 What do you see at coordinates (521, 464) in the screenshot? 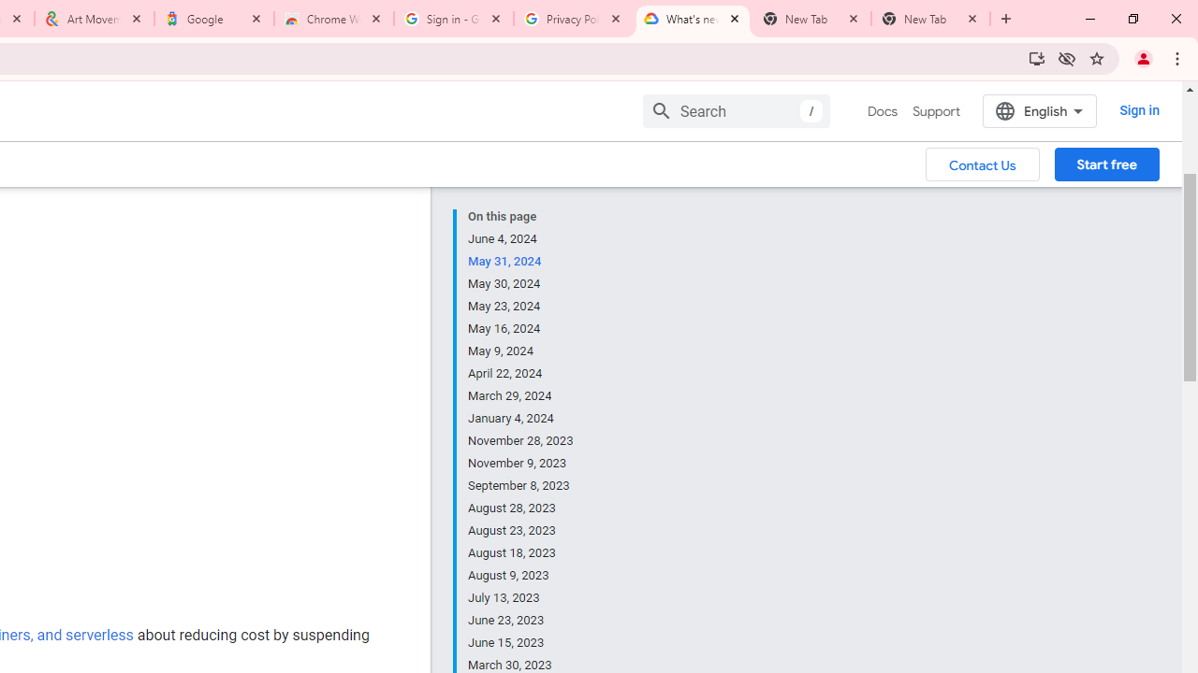
I see `November 9, 2023` at bounding box center [521, 464].